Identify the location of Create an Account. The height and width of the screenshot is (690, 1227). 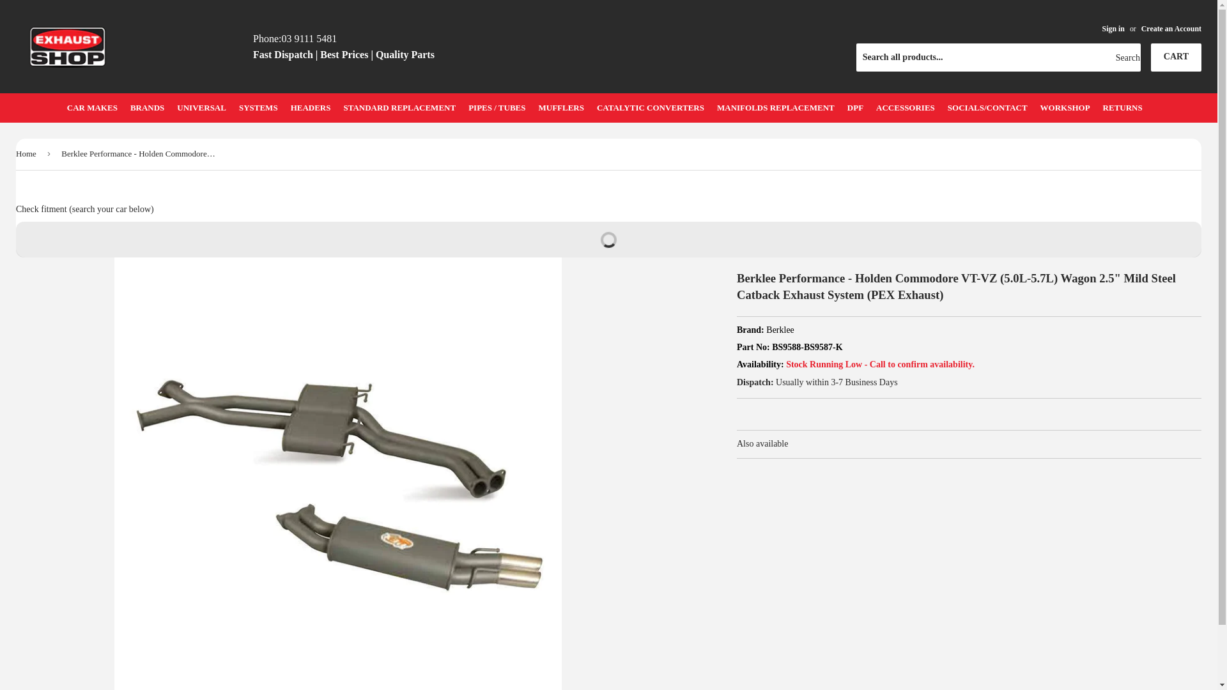
(1171, 29).